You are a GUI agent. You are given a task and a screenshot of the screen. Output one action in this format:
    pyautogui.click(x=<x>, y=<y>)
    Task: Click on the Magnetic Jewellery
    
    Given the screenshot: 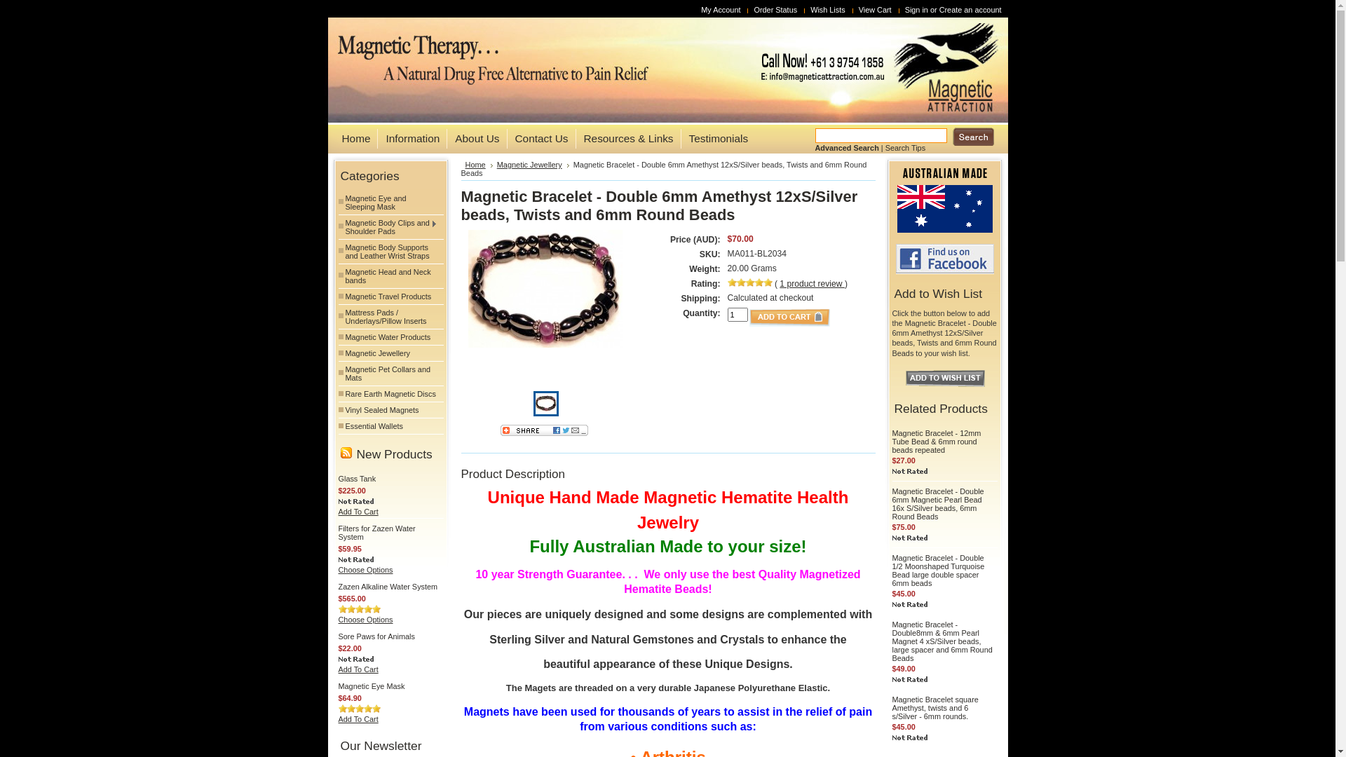 What is the action you would take?
    pyautogui.click(x=390, y=353)
    